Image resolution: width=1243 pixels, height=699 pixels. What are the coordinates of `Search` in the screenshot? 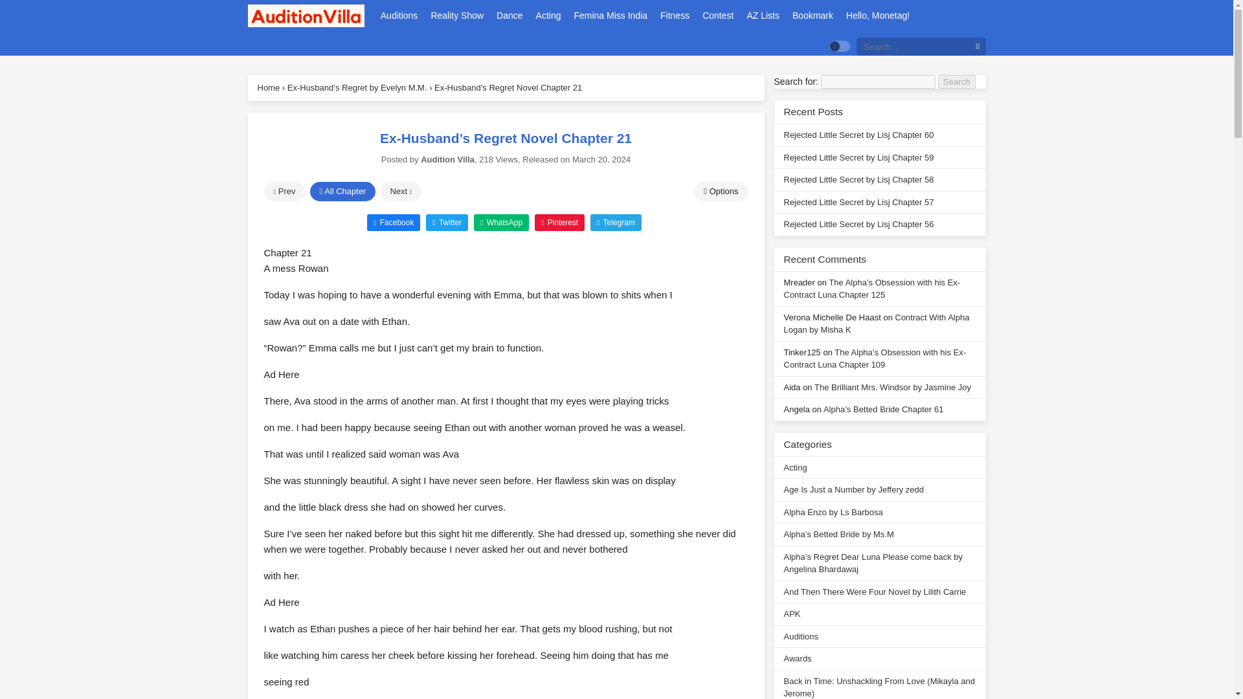 It's located at (957, 82).